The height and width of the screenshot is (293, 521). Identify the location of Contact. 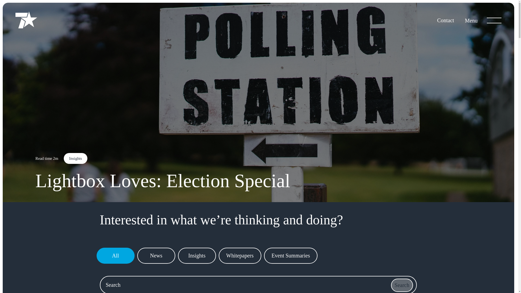
(445, 20).